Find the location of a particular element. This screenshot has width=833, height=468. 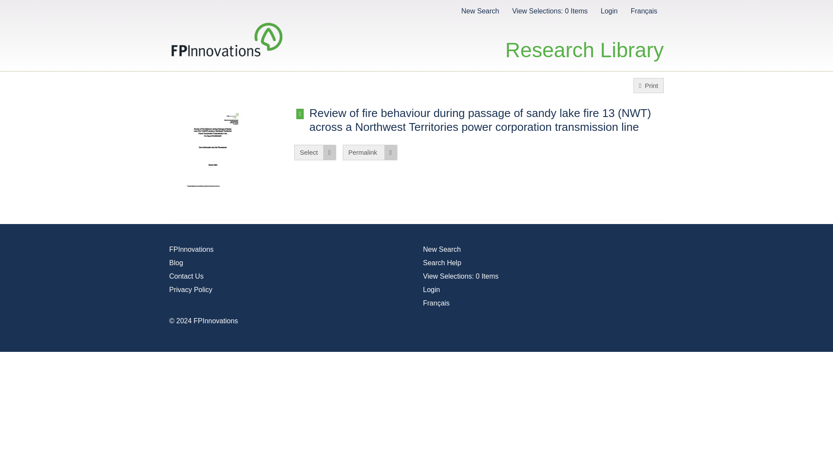

Contact Us is located at coordinates (186, 276).